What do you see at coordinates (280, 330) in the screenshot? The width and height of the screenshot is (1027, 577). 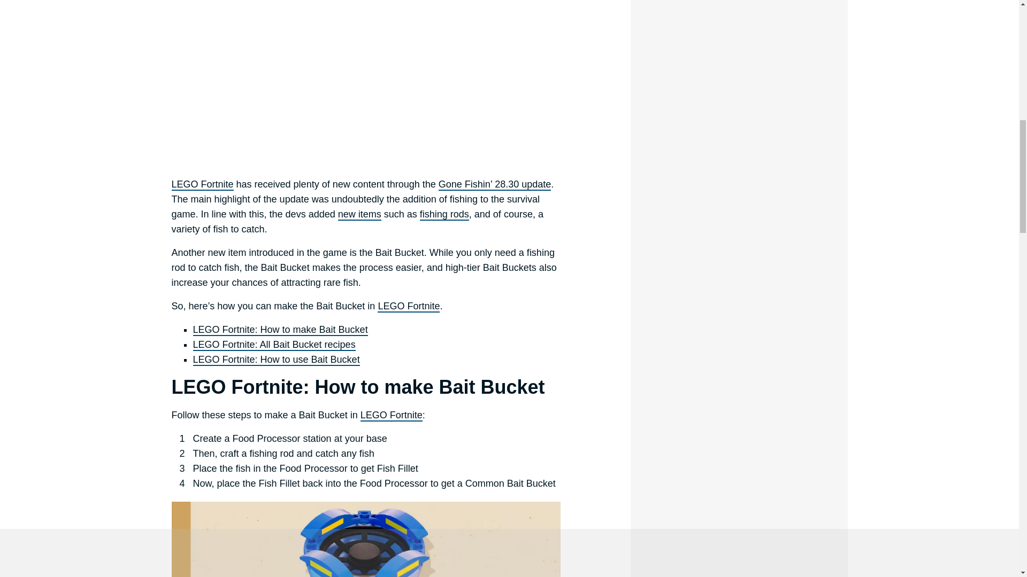 I see `LEGO Fortnite: How to make Bait Bucket` at bounding box center [280, 330].